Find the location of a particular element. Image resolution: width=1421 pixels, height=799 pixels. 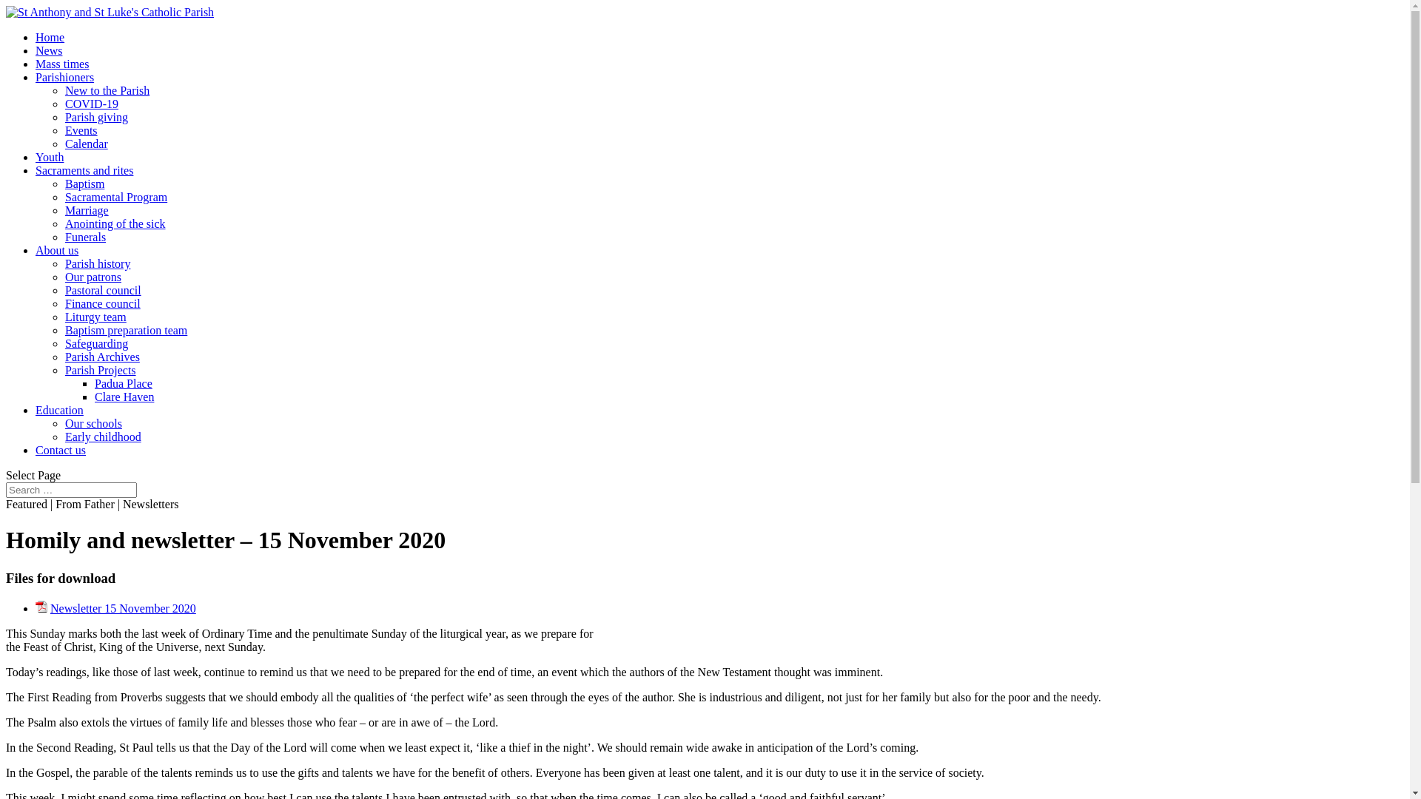

Our patrons is located at coordinates (93, 277).